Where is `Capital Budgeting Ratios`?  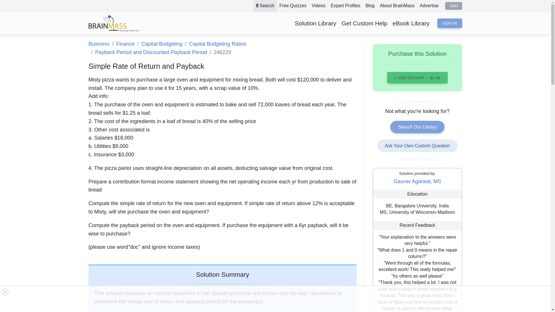 Capital Budgeting Ratios is located at coordinates (218, 44).